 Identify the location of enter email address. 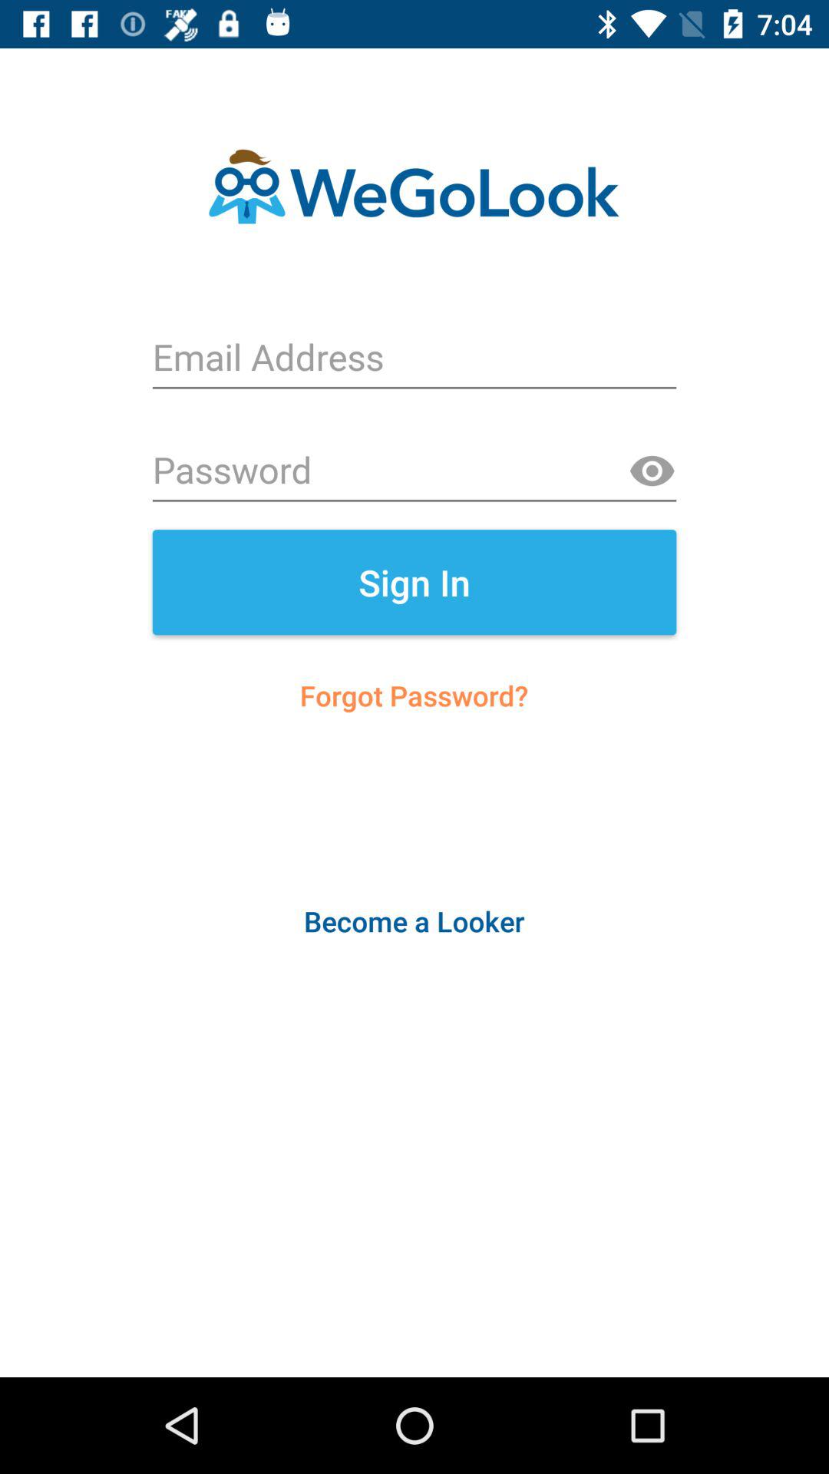
(414, 359).